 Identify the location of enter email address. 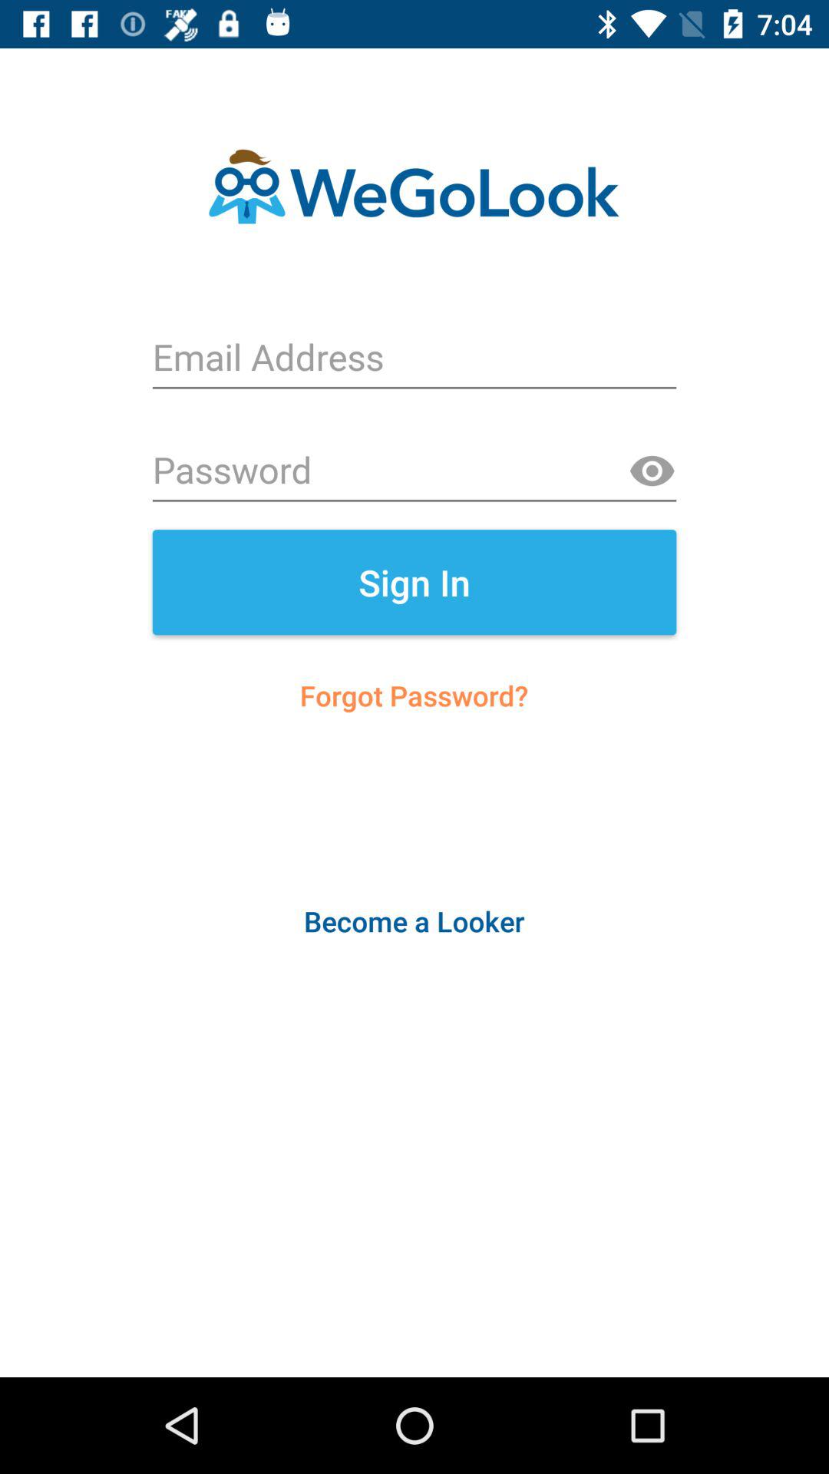
(414, 359).